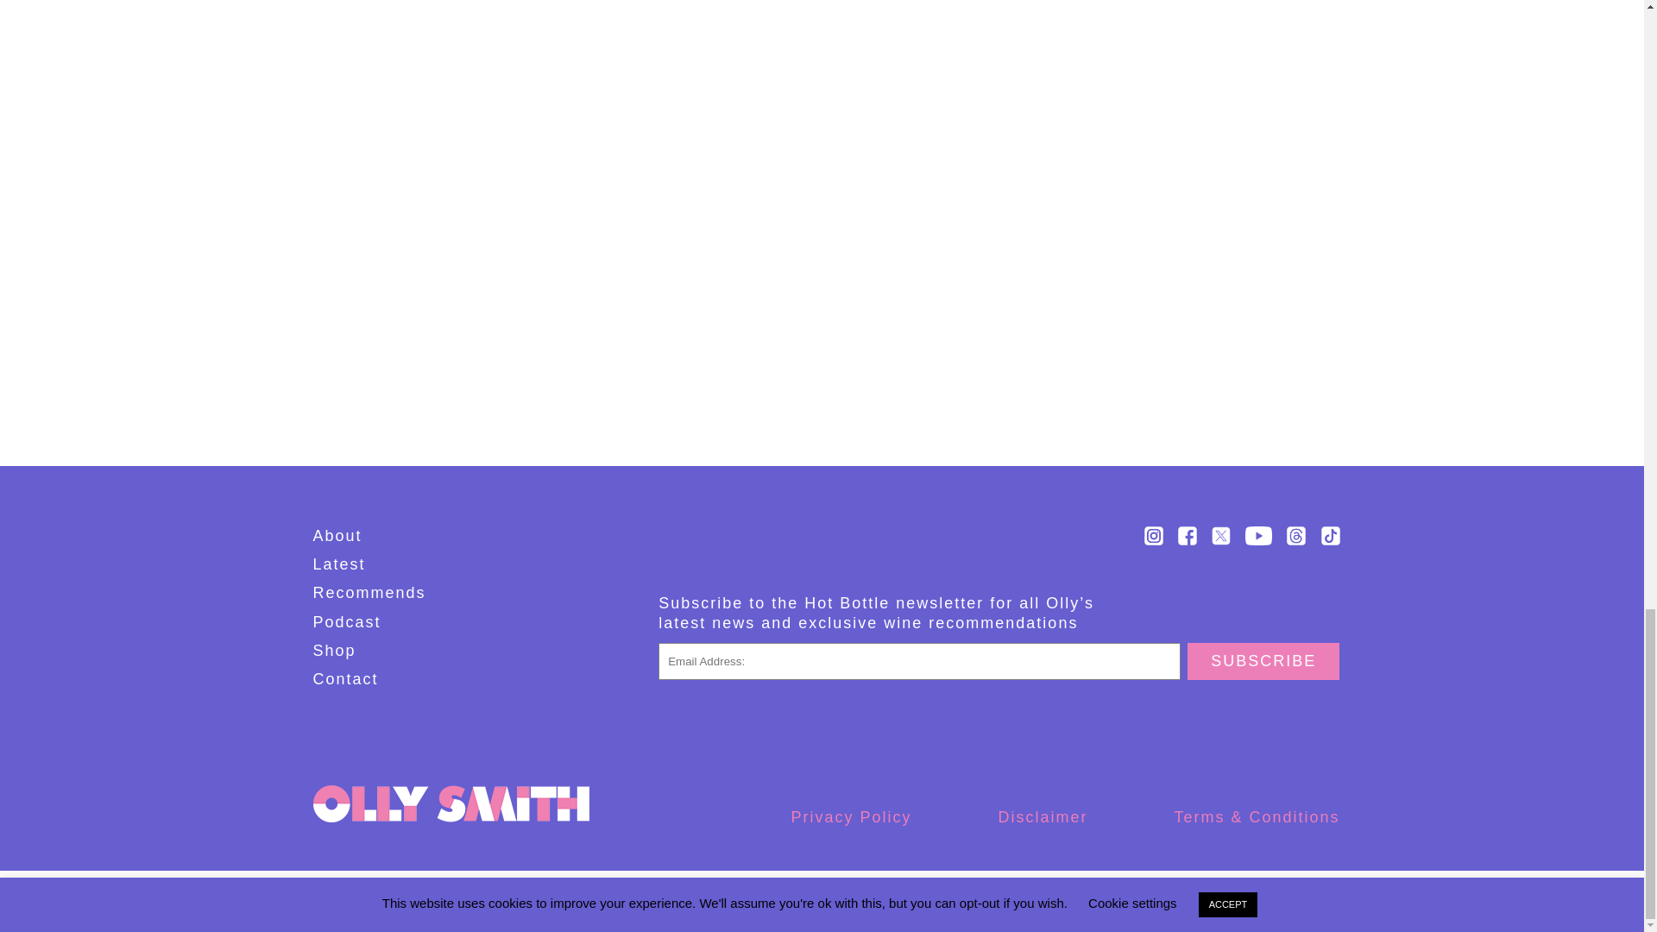  Describe the element at coordinates (338, 564) in the screenshot. I see `Latest` at that location.